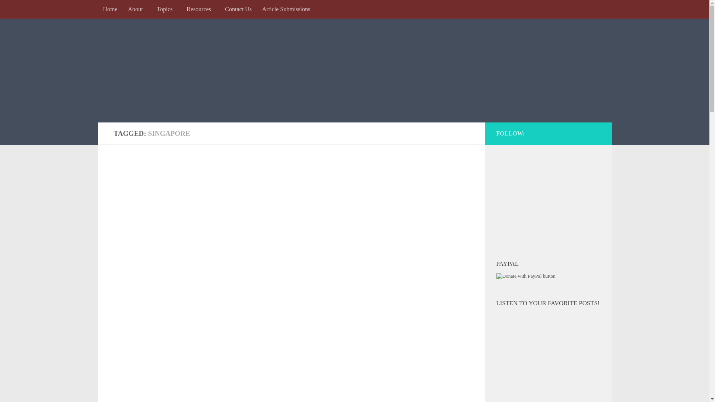  What do you see at coordinates (286, 9) in the screenshot?
I see `Article Submissions` at bounding box center [286, 9].